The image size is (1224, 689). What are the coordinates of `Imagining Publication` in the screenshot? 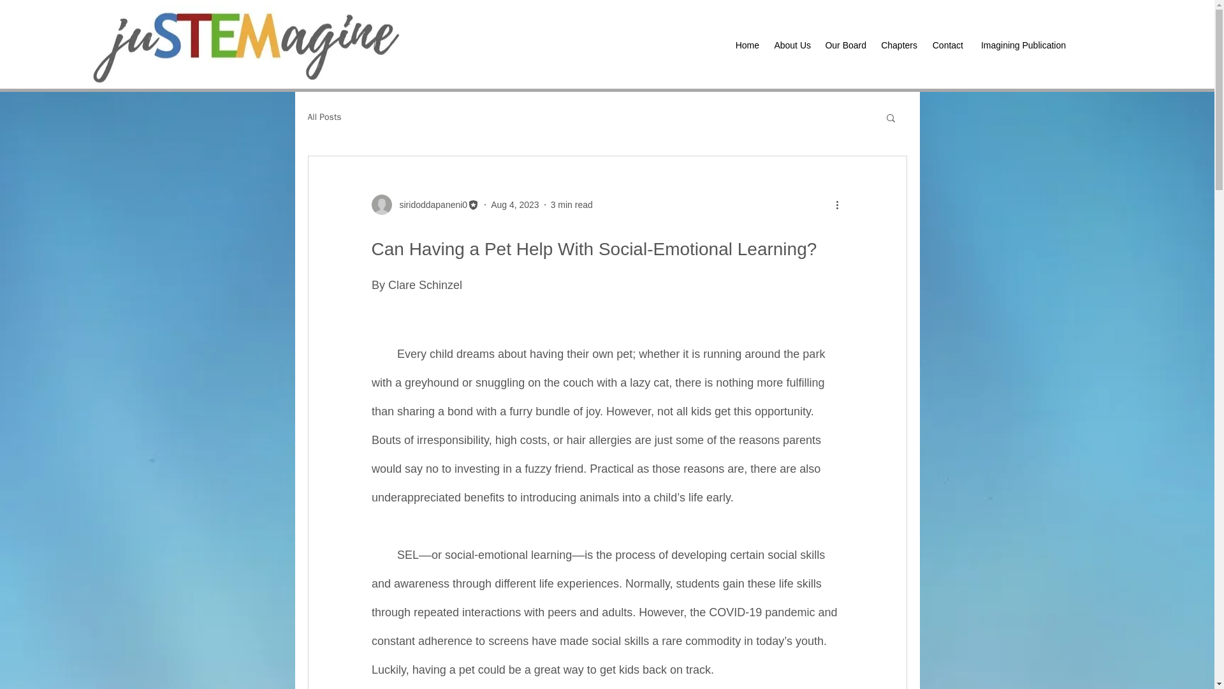 It's located at (1020, 46).